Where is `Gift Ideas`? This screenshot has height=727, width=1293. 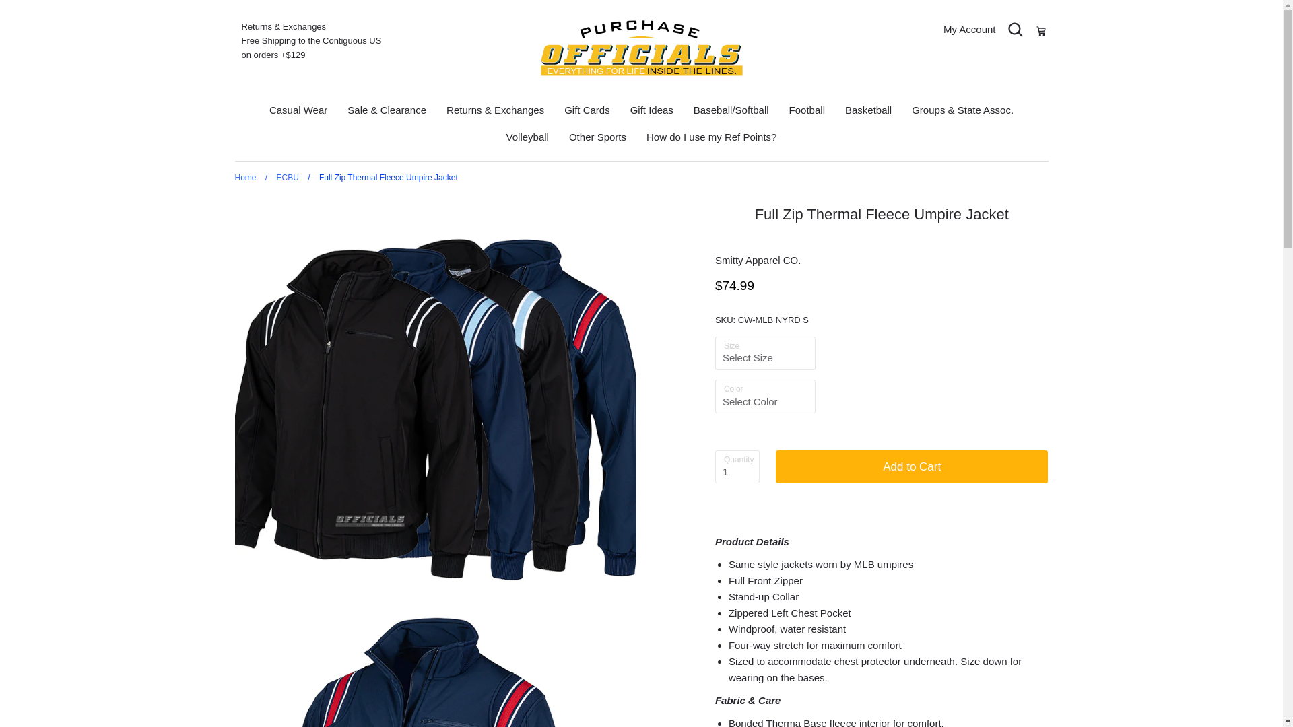
Gift Ideas is located at coordinates (652, 110).